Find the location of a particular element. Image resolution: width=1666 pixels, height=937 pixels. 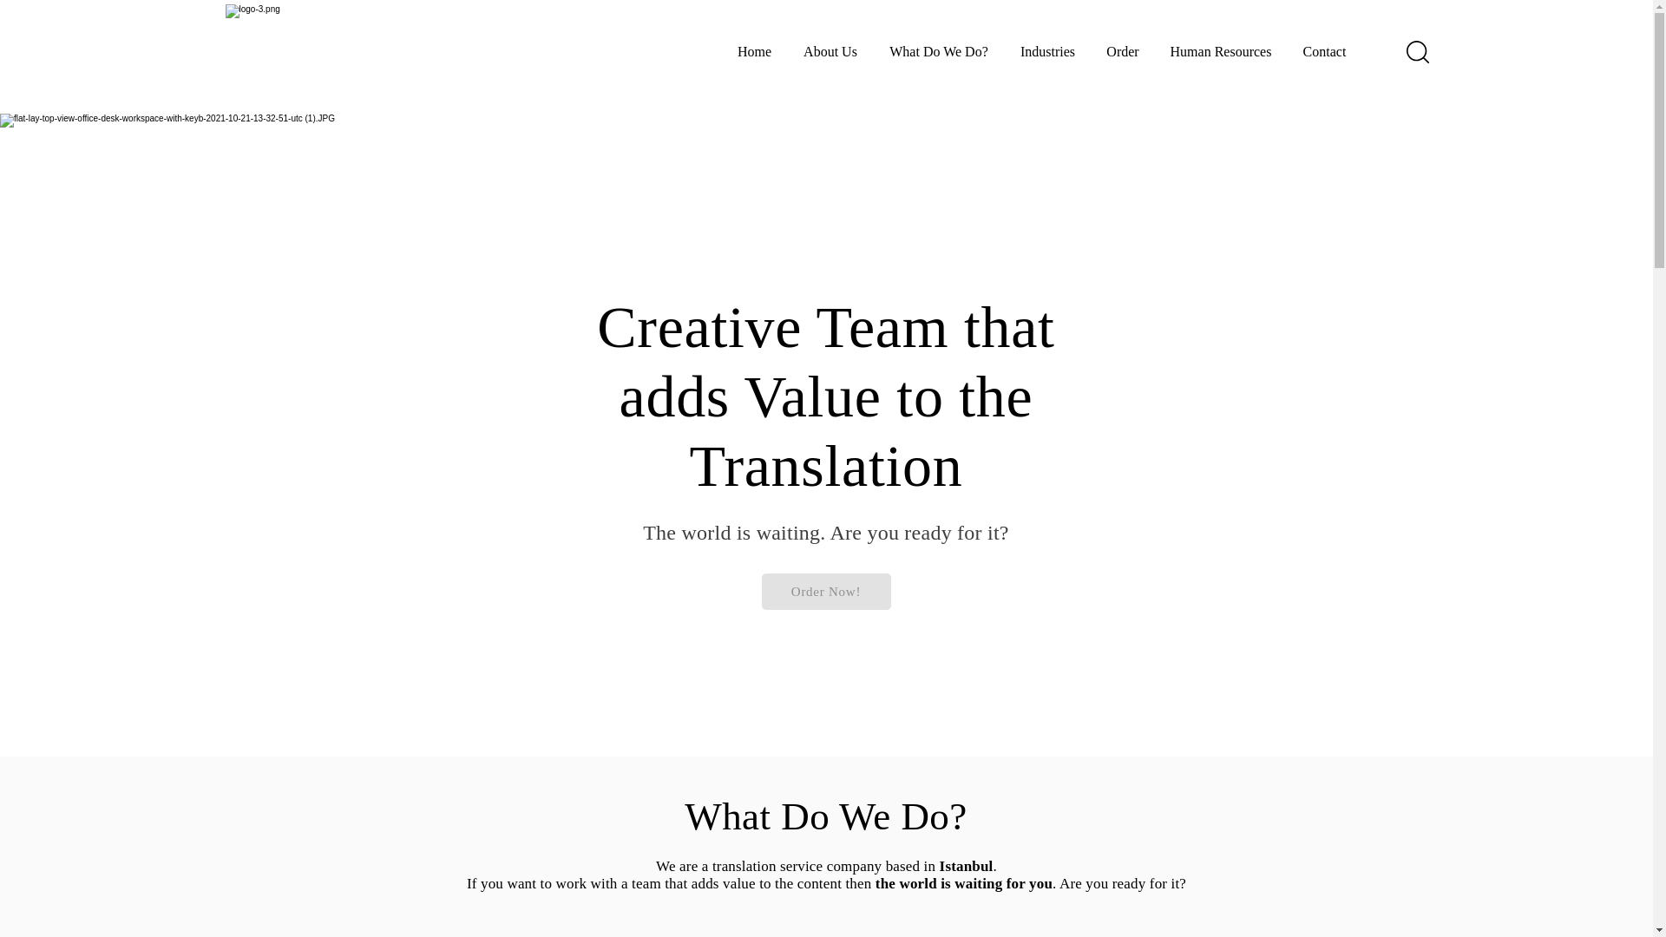

About Us is located at coordinates (830, 51).